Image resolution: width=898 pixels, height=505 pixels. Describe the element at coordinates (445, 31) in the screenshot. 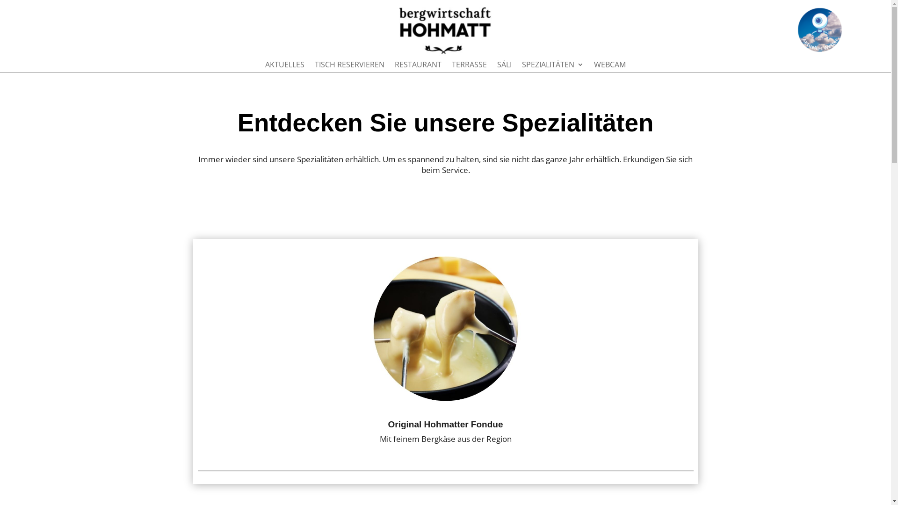

I see `Logo` at that location.